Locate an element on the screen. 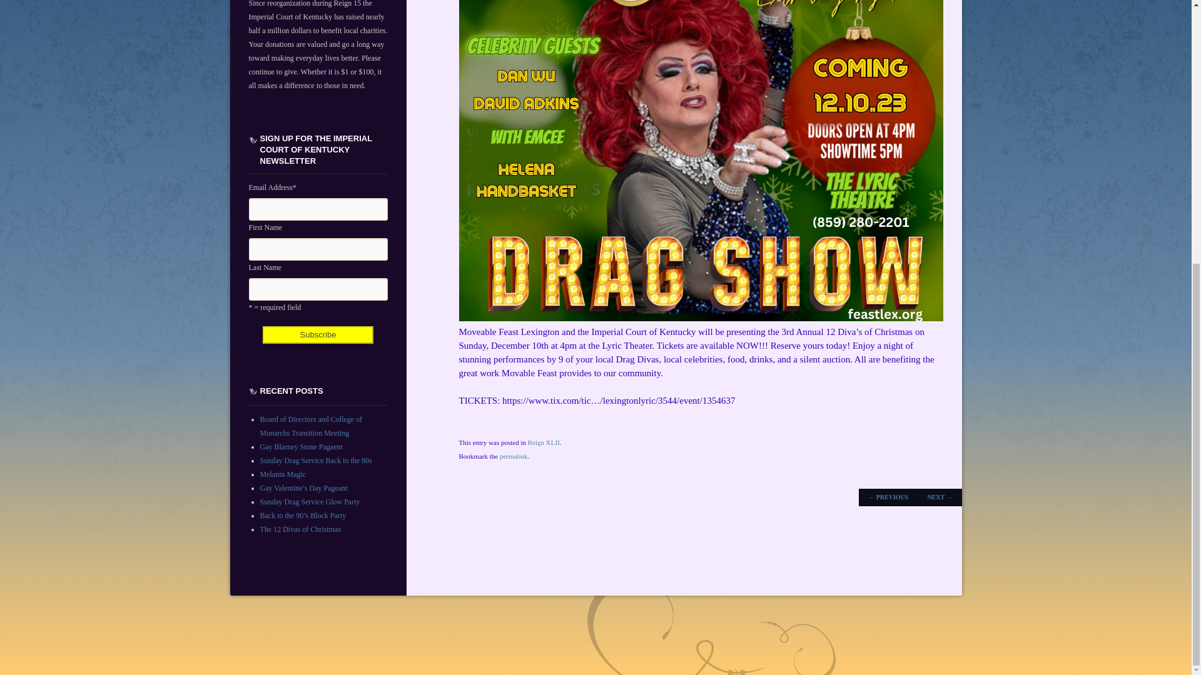  Permalink to The 12 Divas of Christmas is located at coordinates (514, 456).